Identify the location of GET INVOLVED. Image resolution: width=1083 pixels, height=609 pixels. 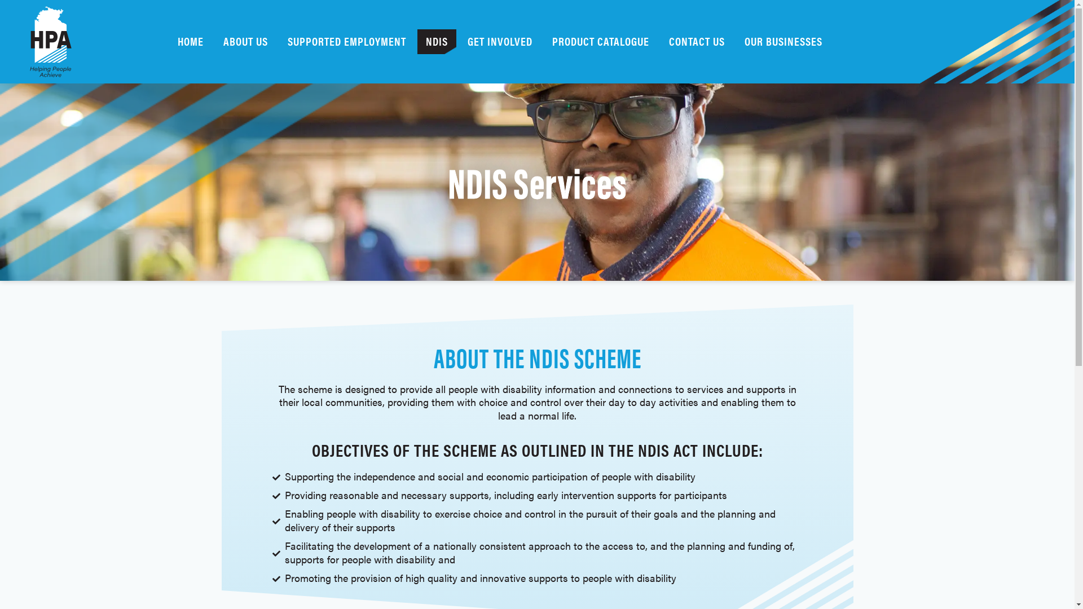
(500, 42).